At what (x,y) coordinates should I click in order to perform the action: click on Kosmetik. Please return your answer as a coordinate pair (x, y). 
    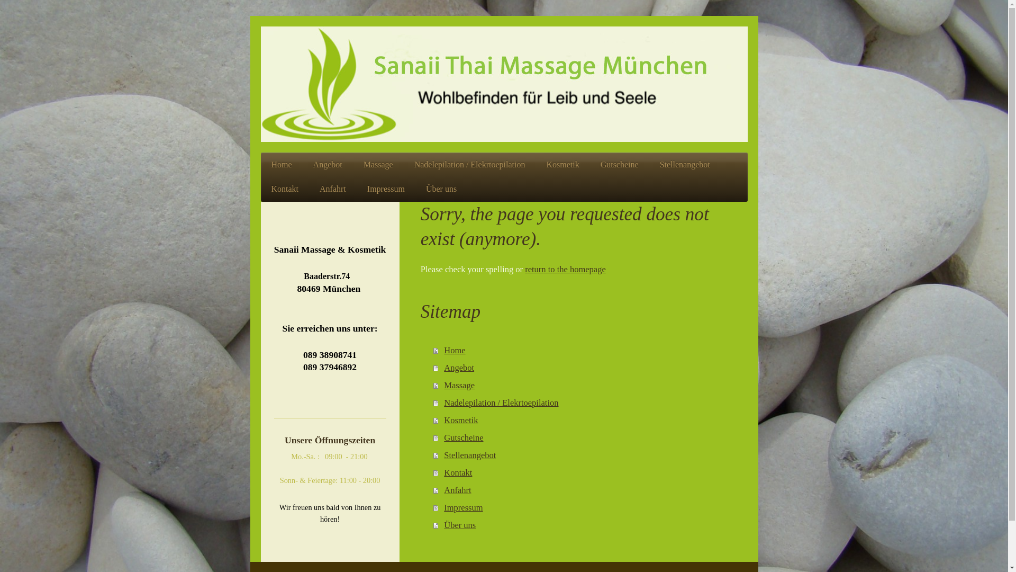
    Looking at the image, I should click on (585, 421).